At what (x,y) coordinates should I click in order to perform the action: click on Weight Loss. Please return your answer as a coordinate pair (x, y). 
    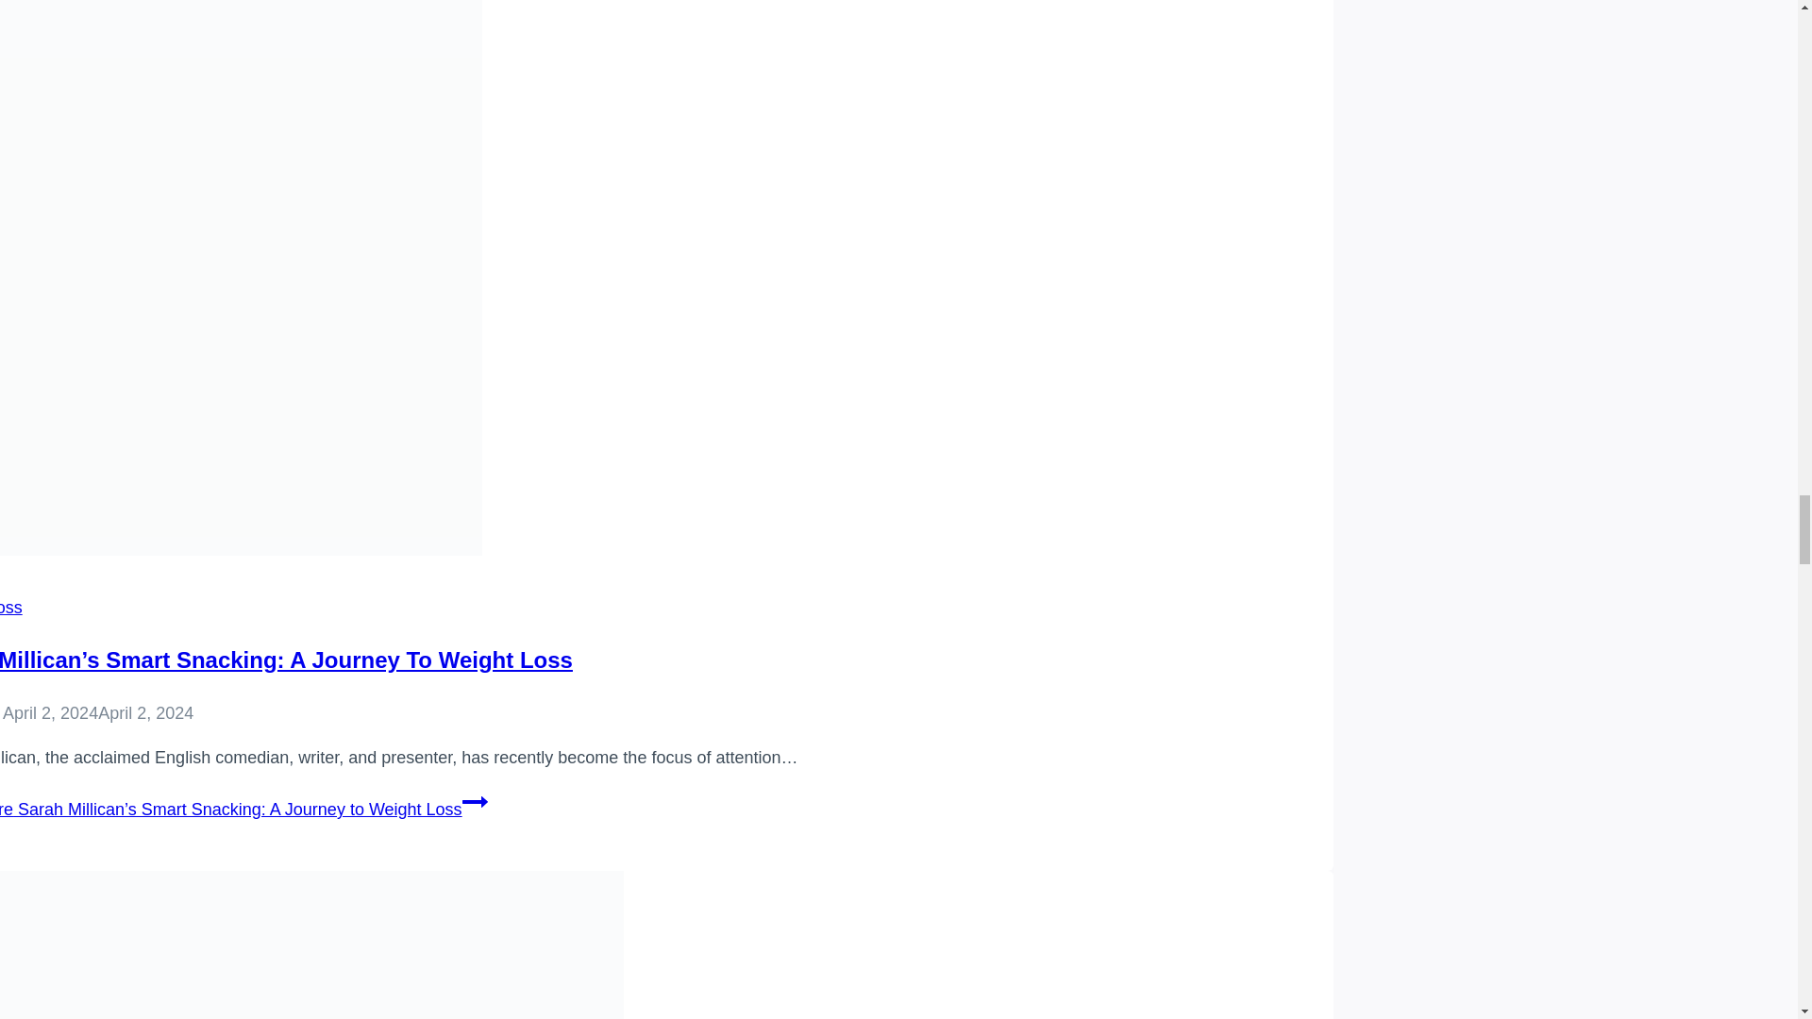
    Looking at the image, I should click on (11, 608).